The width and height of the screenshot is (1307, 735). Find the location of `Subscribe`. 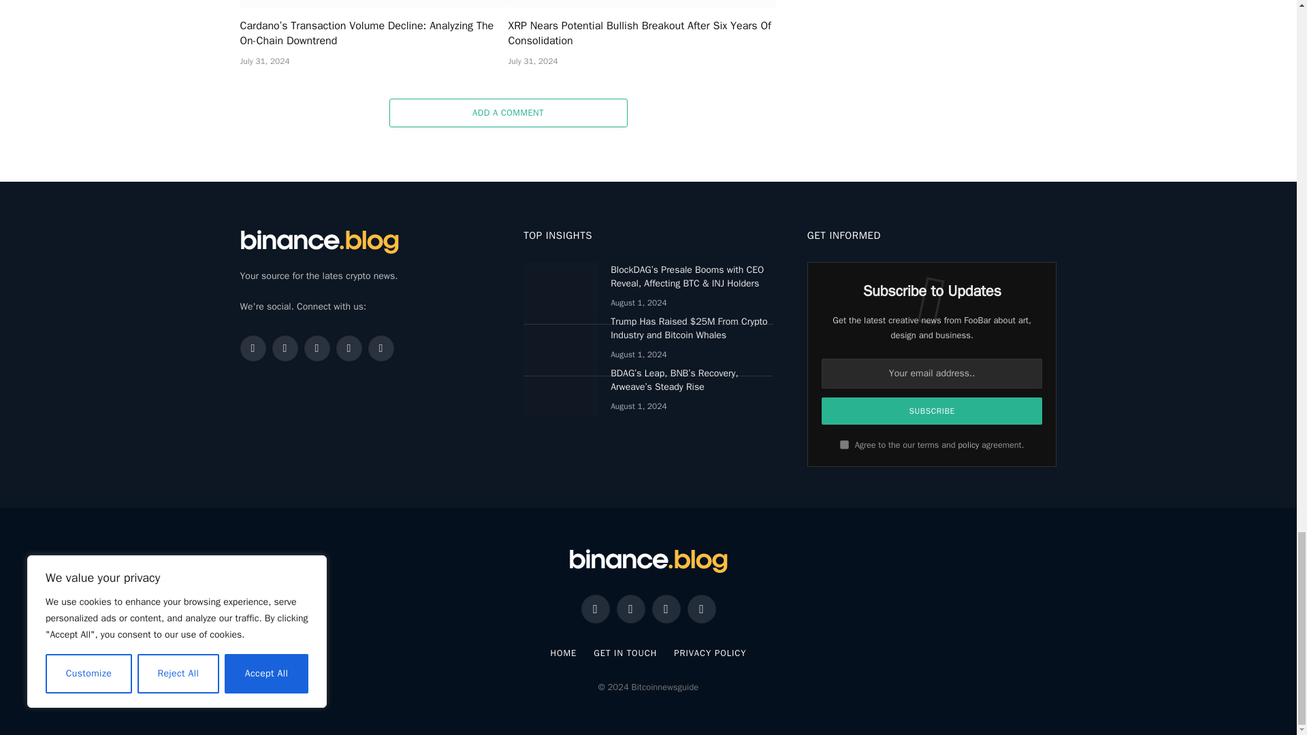

Subscribe is located at coordinates (933, 411).